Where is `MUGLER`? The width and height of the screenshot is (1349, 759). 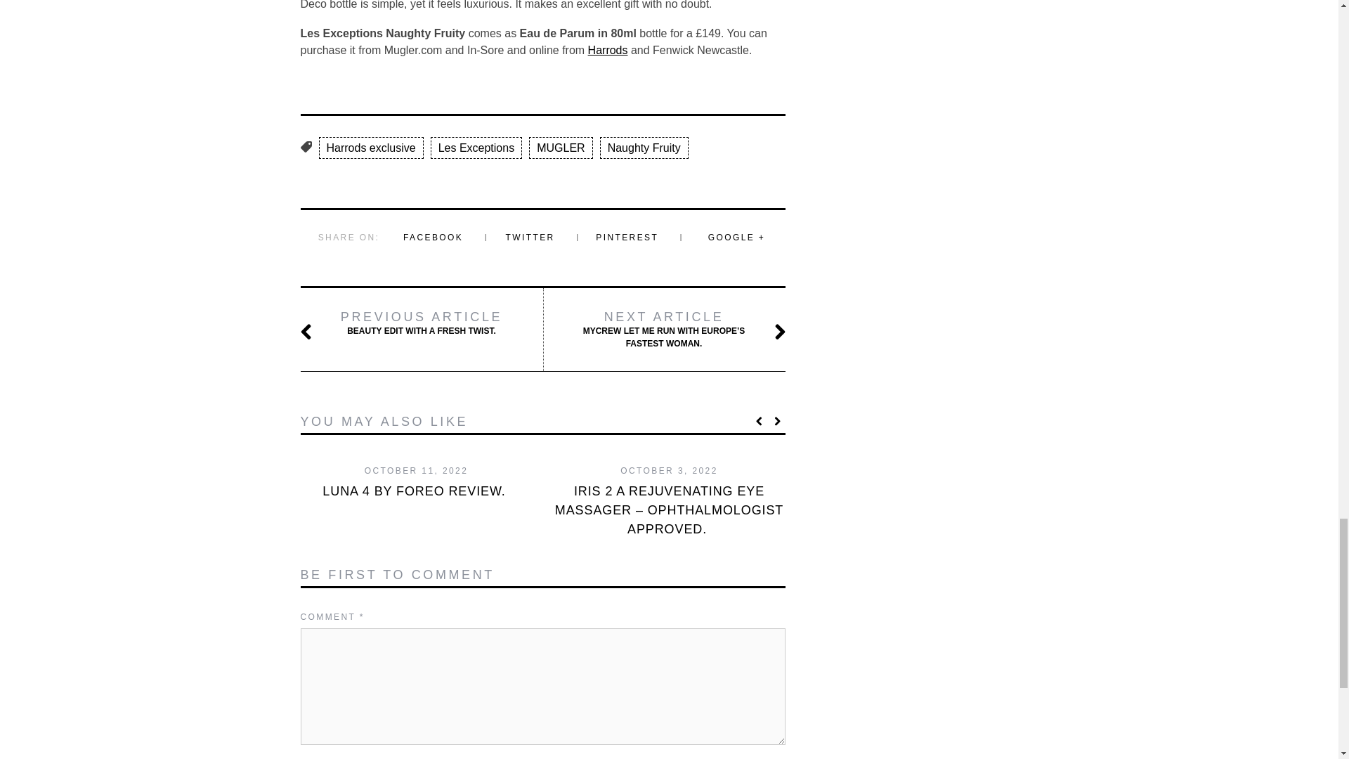 MUGLER is located at coordinates (560, 148).